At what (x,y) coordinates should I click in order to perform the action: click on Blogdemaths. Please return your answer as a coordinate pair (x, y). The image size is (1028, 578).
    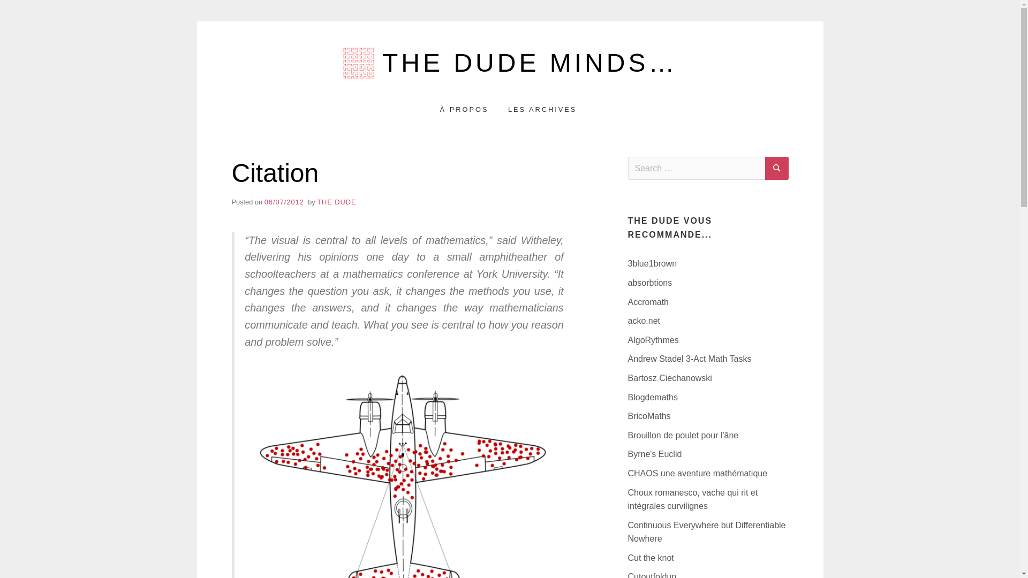
    Looking at the image, I should click on (652, 397).